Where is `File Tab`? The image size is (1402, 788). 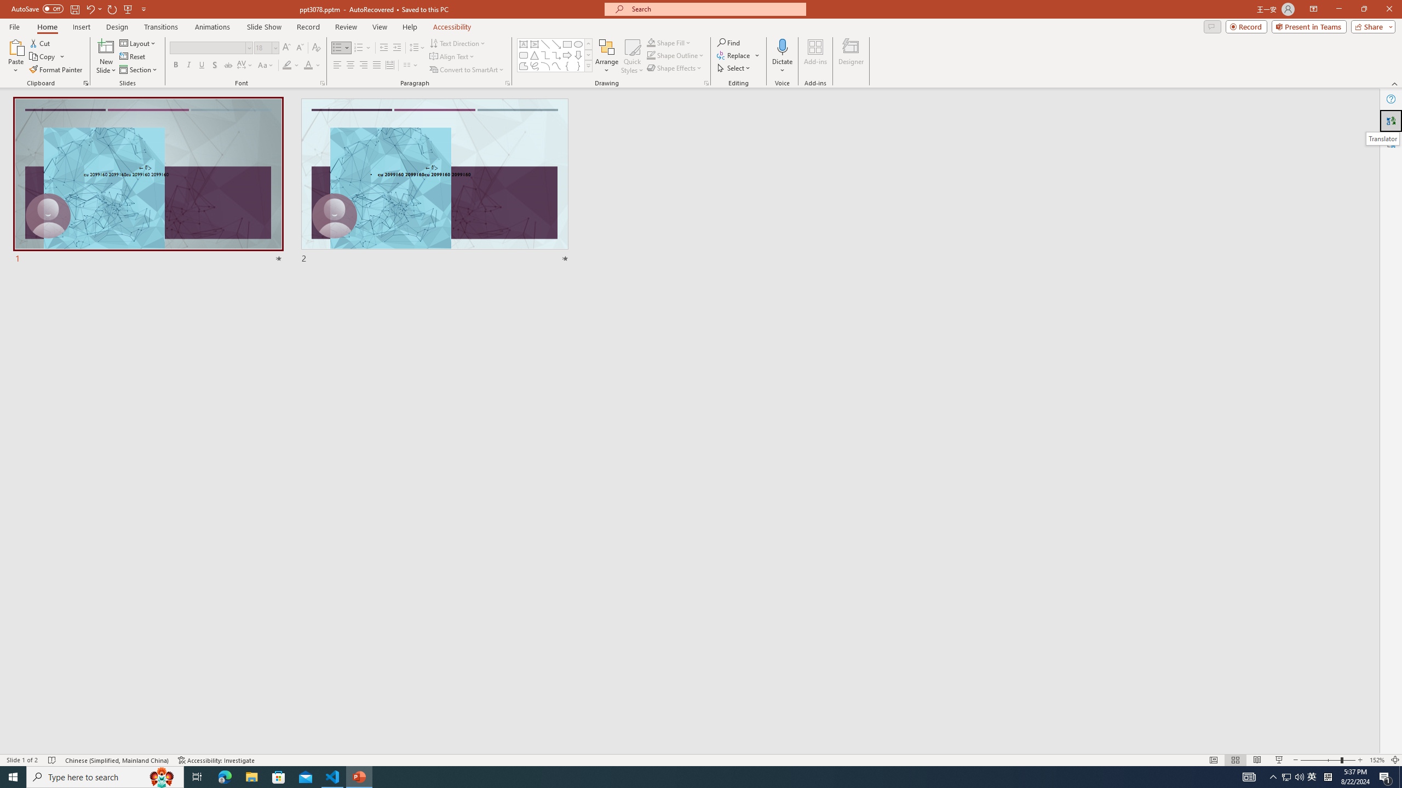 File Tab is located at coordinates (14, 26).